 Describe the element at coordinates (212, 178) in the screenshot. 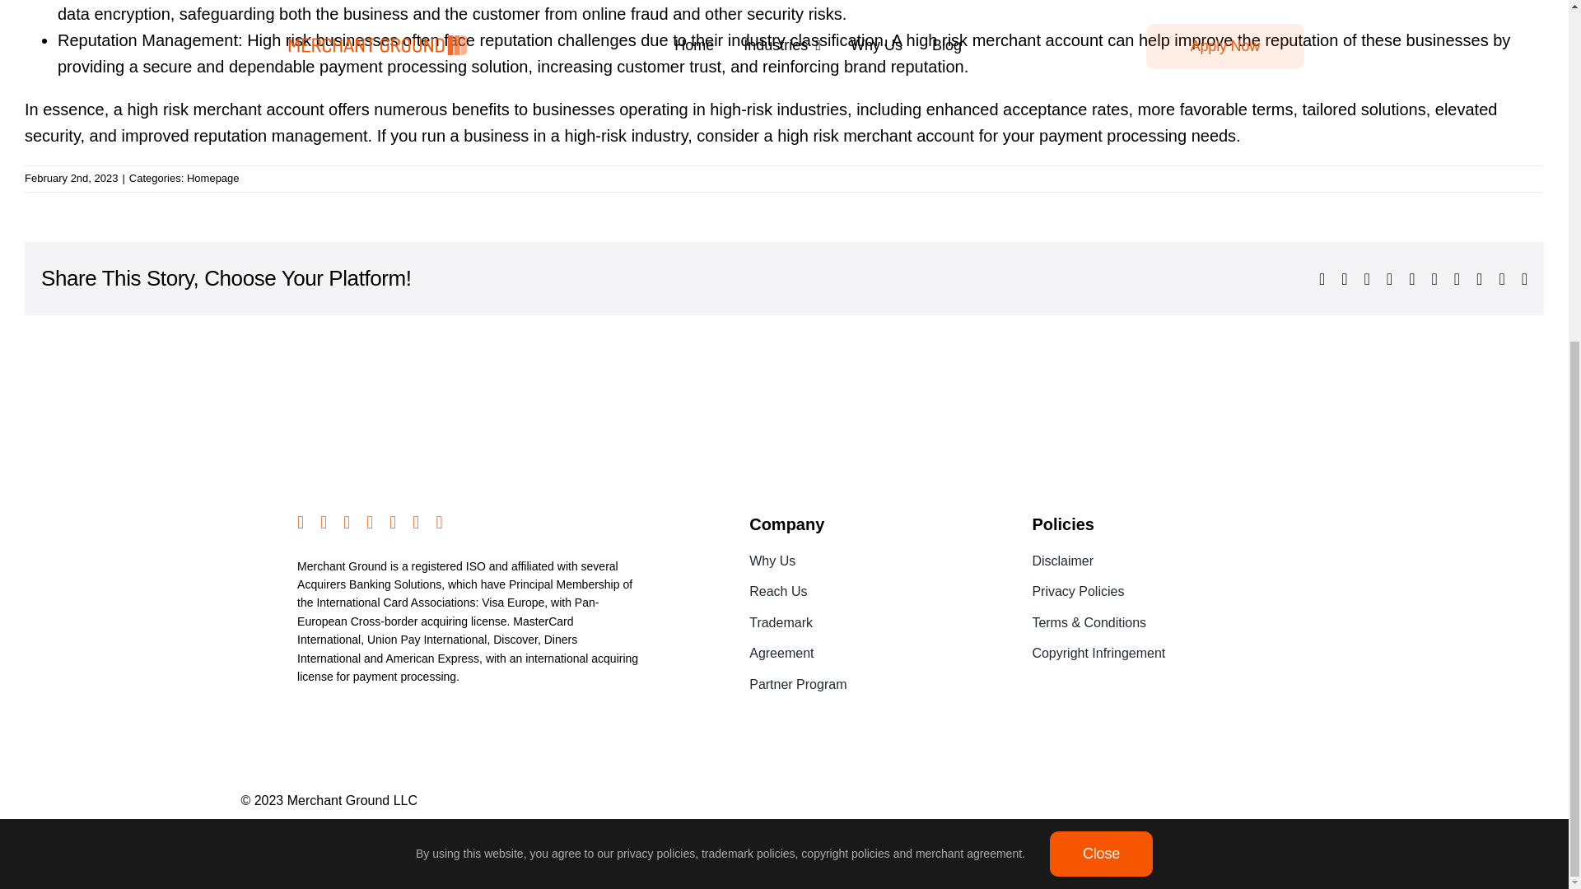

I see `Homepage` at that location.